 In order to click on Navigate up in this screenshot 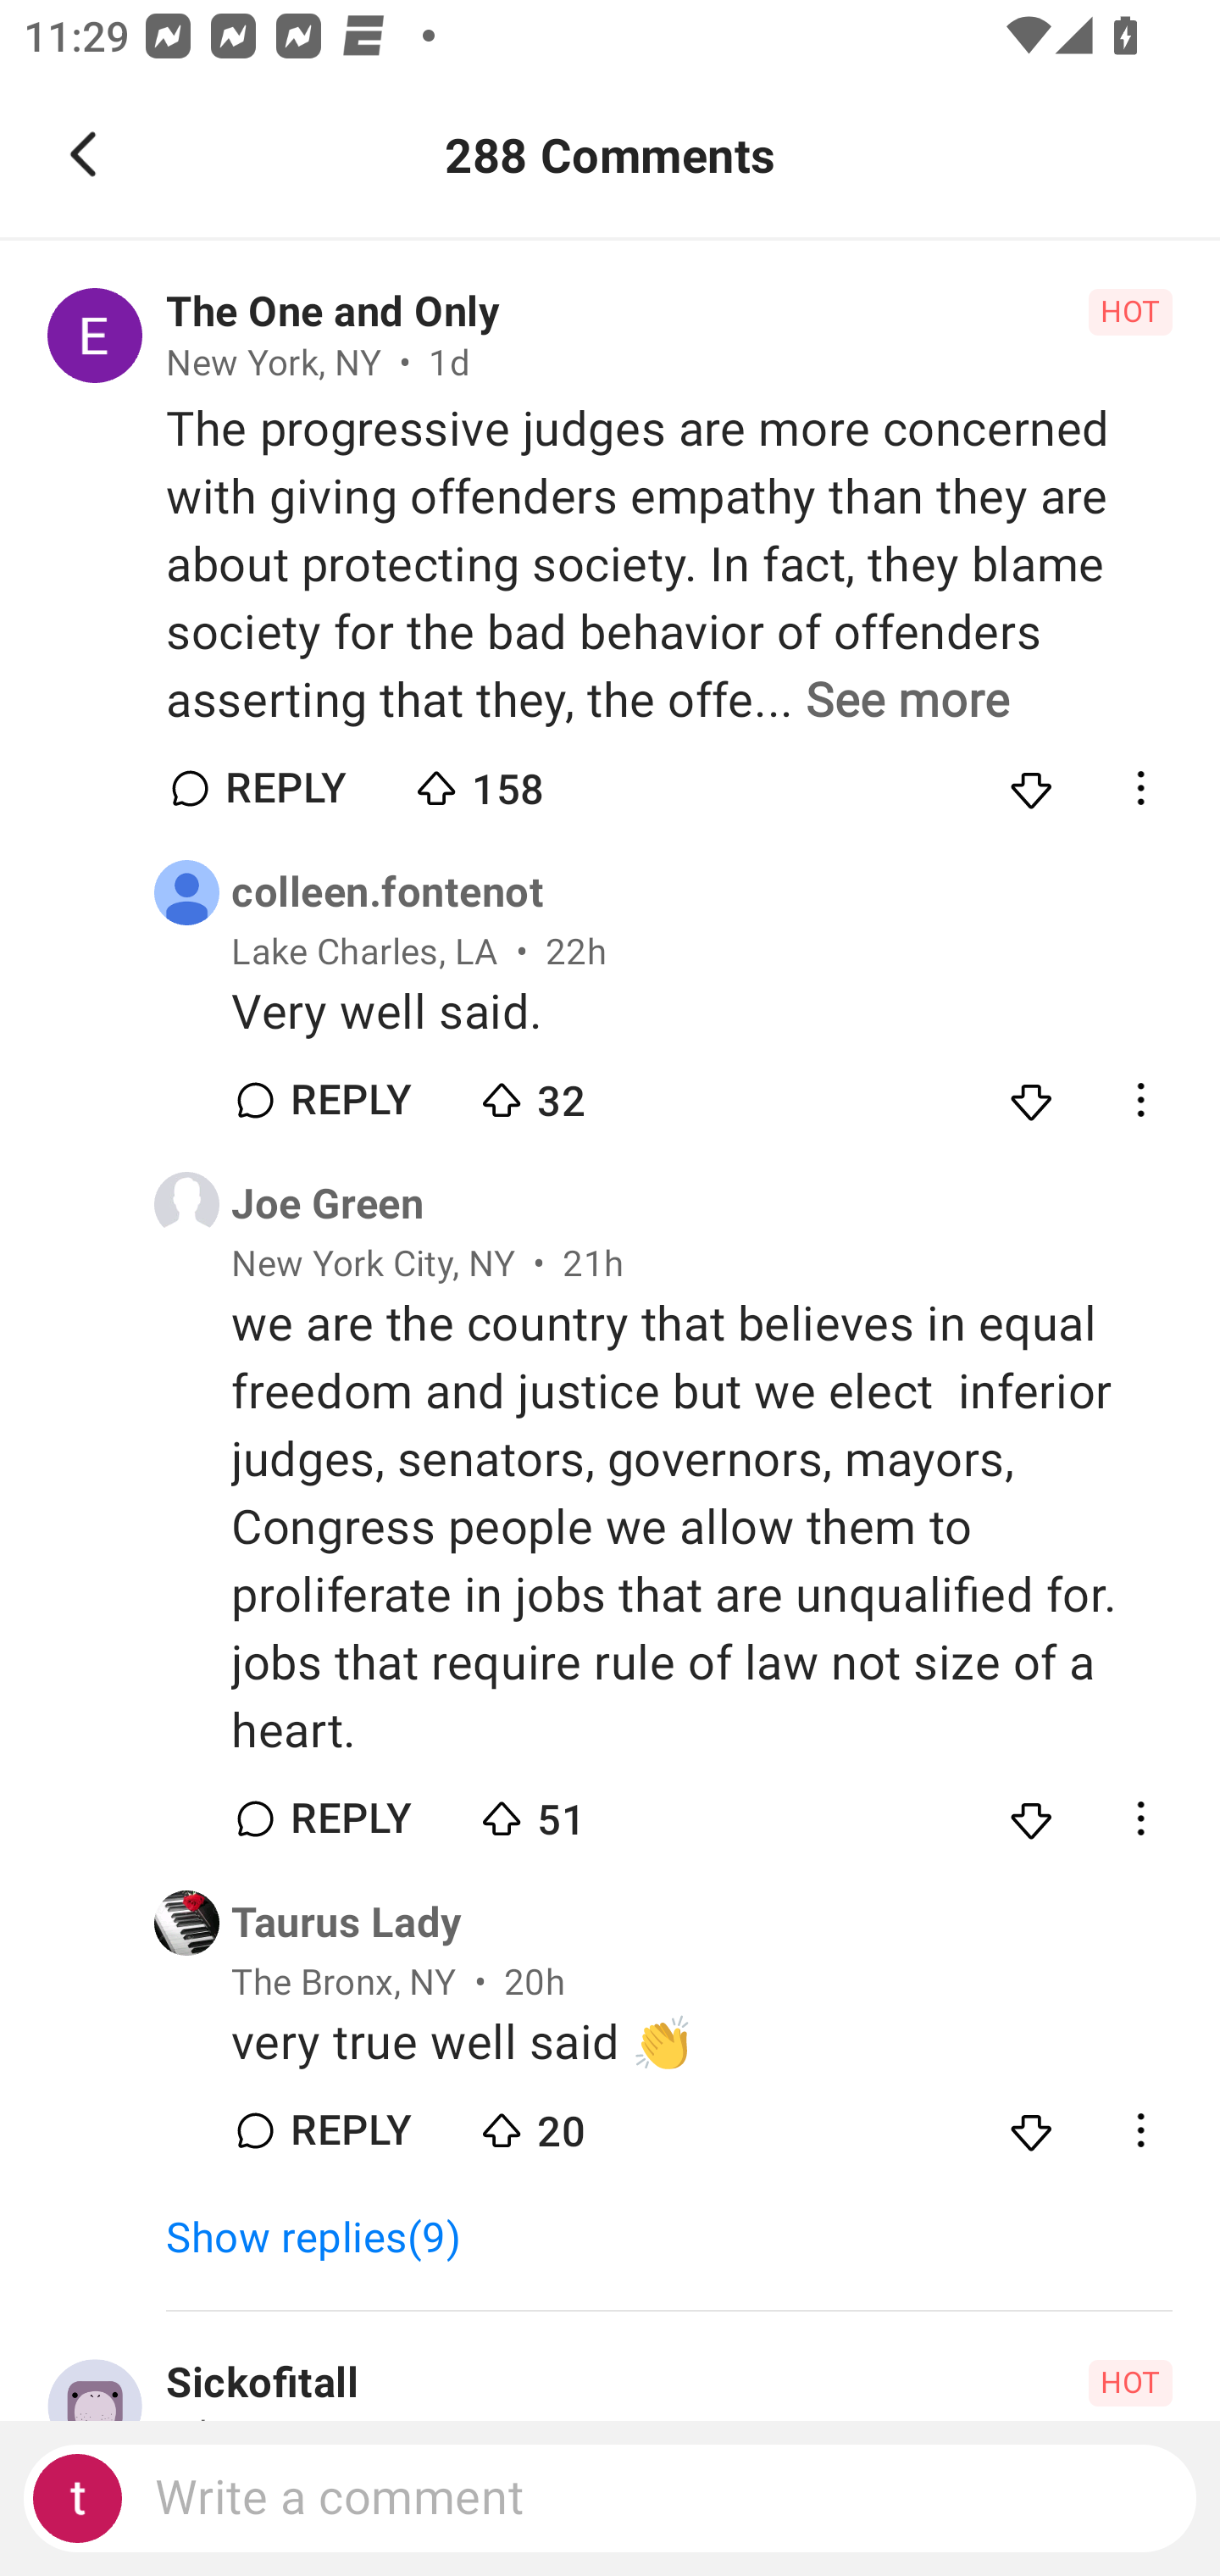, I will do `click(83, 154)`.